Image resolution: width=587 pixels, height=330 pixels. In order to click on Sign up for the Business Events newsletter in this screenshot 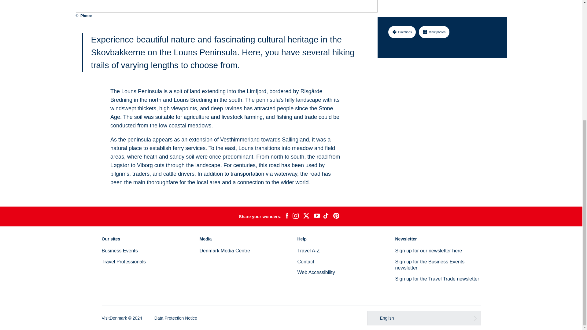, I will do `click(430, 265)`.